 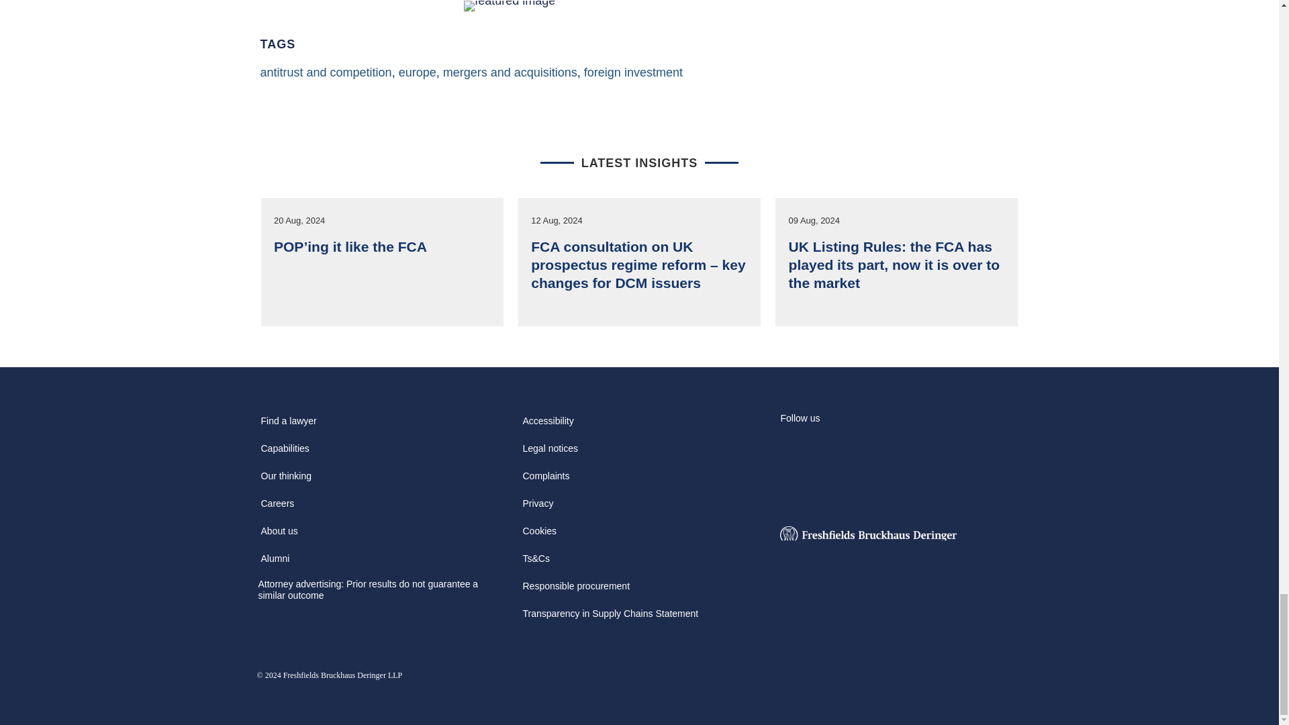 I want to click on Careers, so click(x=277, y=507).